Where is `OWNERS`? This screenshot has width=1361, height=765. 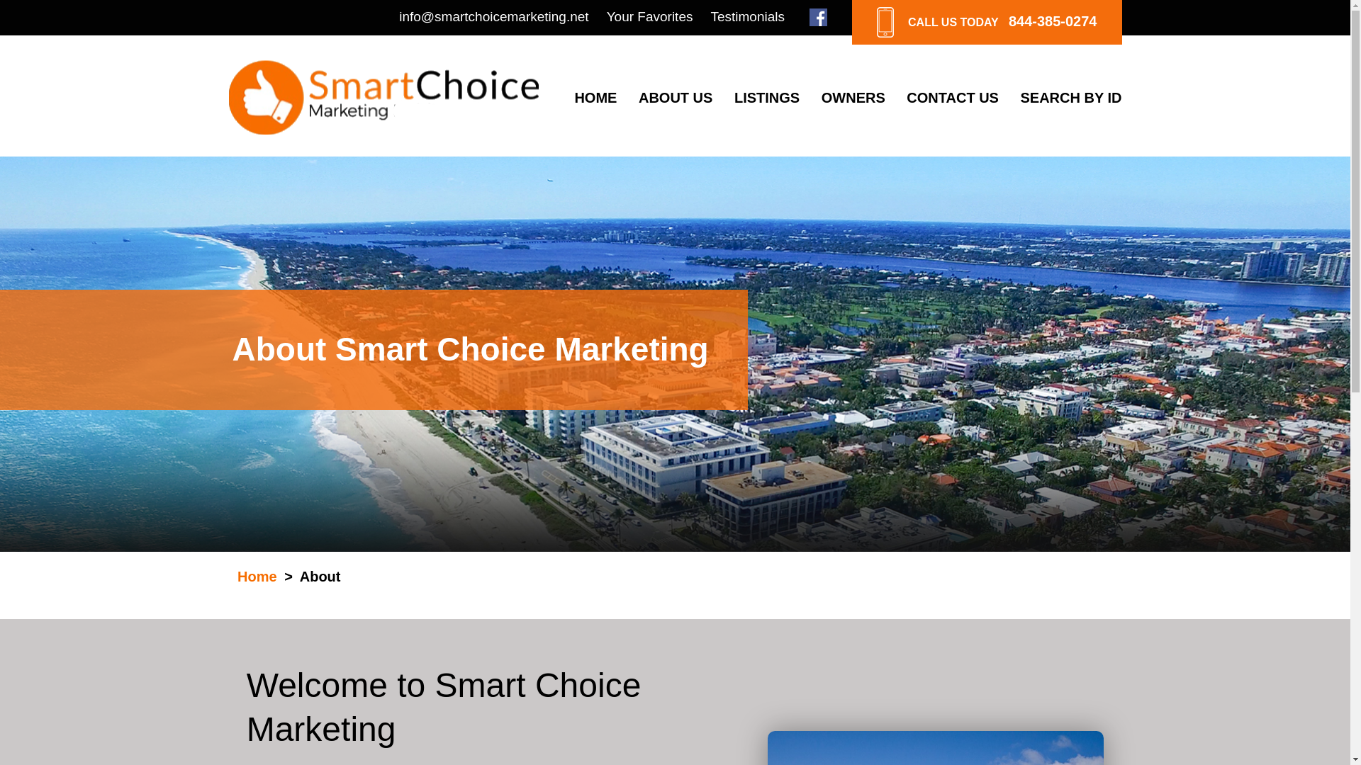 OWNERS is located at coordinates (853, 98).